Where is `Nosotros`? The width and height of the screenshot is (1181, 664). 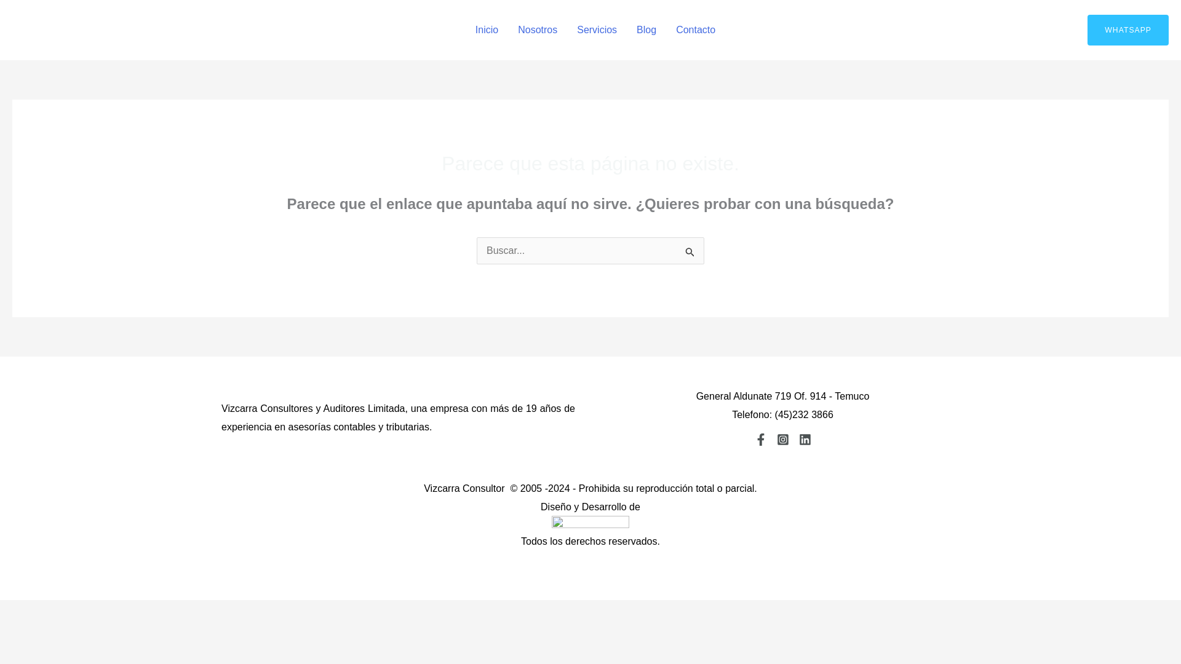
Nosotros is located at coordinates (537, 30).